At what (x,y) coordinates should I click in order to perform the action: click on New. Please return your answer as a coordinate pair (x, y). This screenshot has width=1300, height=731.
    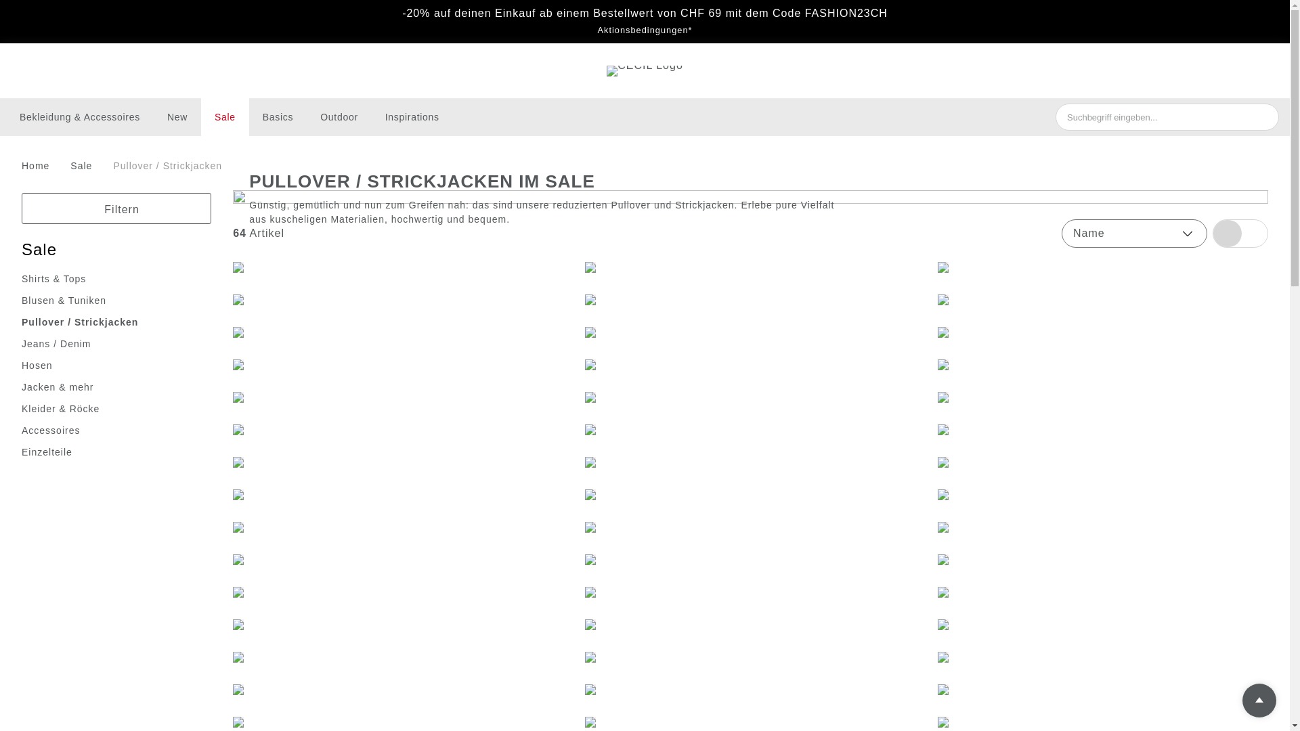
    Looking at the image, I should click on (177, 117).